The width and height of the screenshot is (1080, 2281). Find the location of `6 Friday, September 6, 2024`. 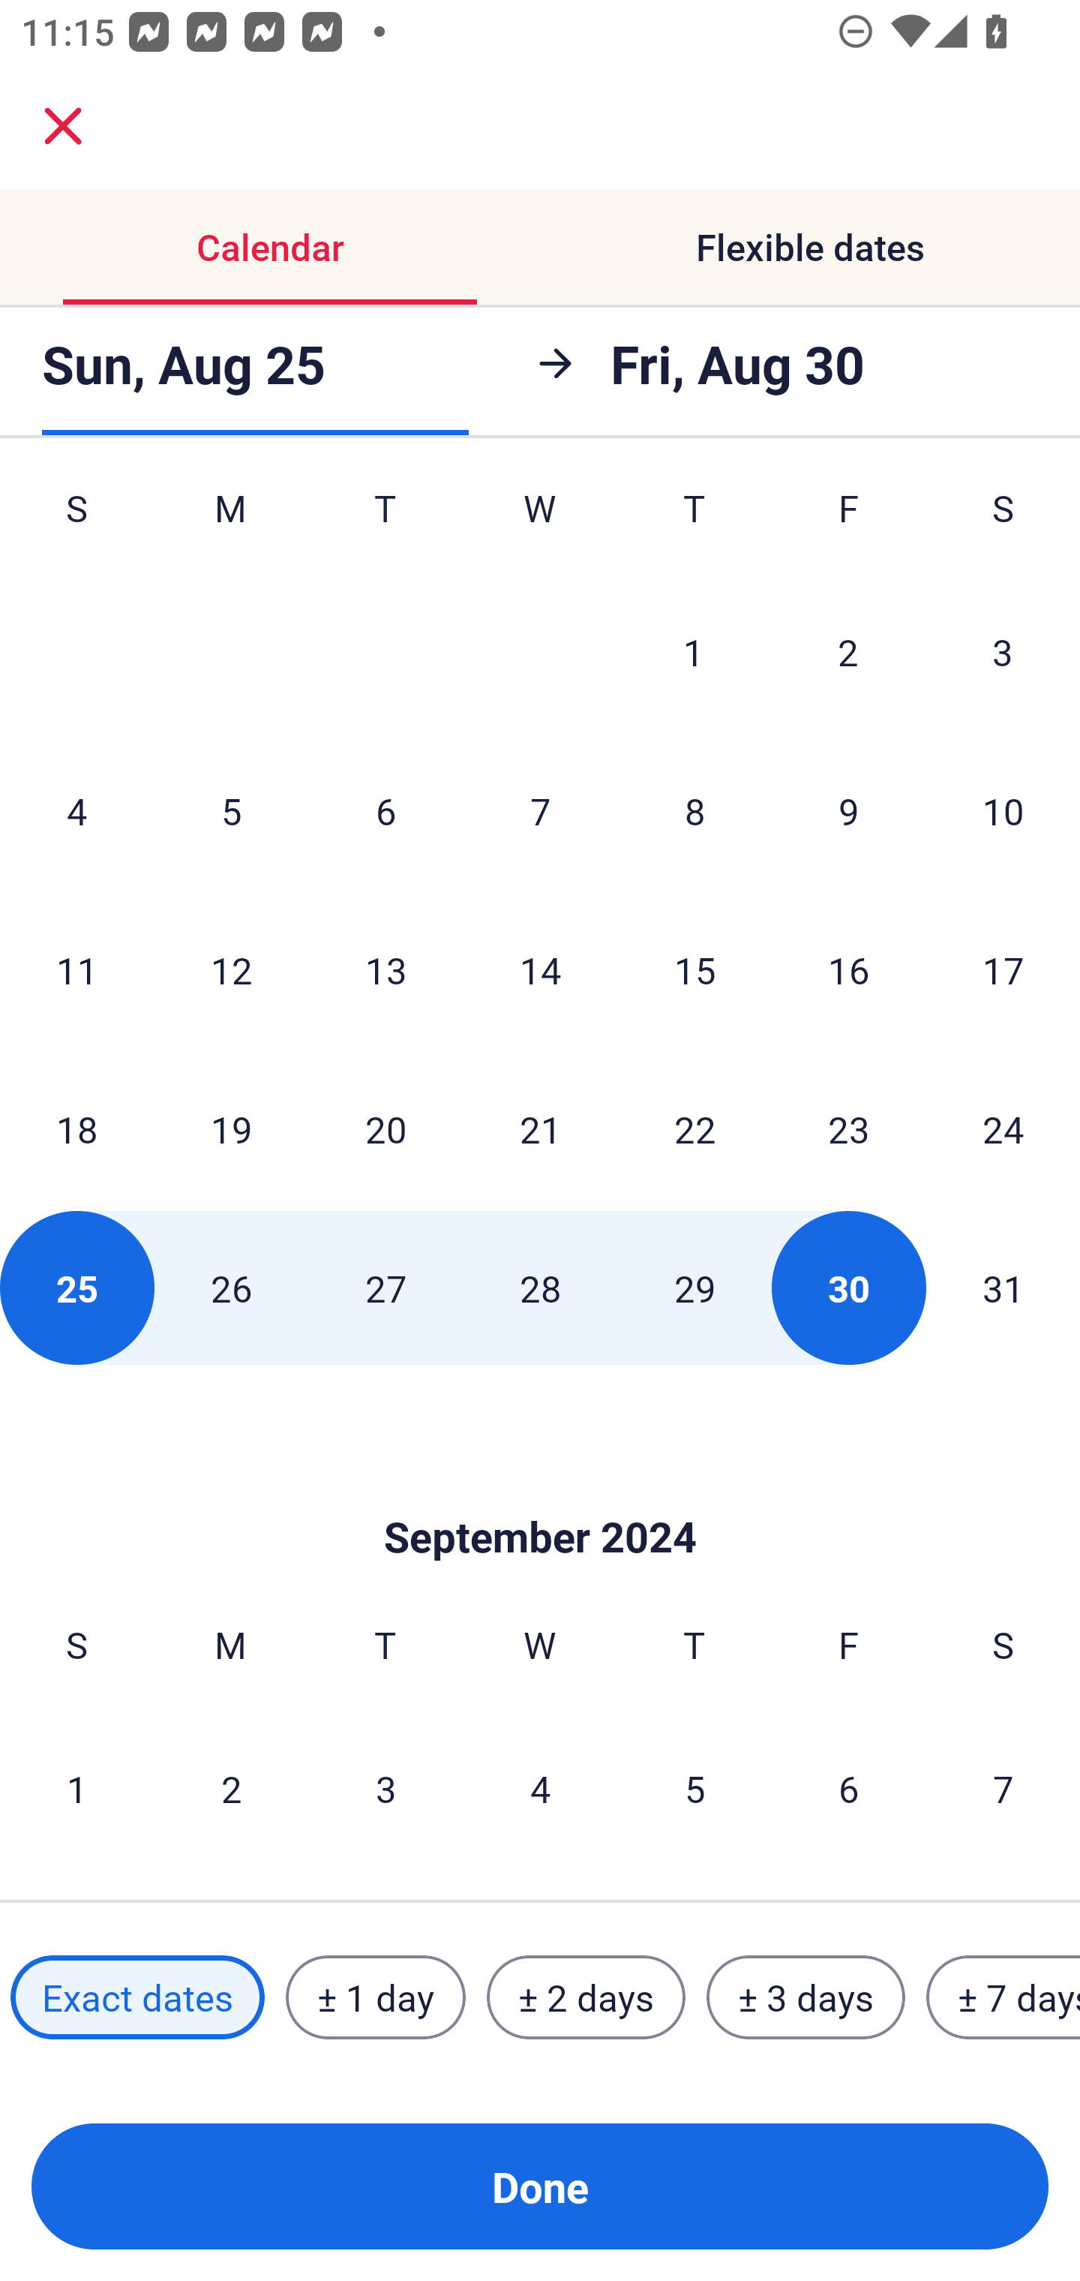

6 Friday, September 6, 2024 is located at coordinates (849, 1788).